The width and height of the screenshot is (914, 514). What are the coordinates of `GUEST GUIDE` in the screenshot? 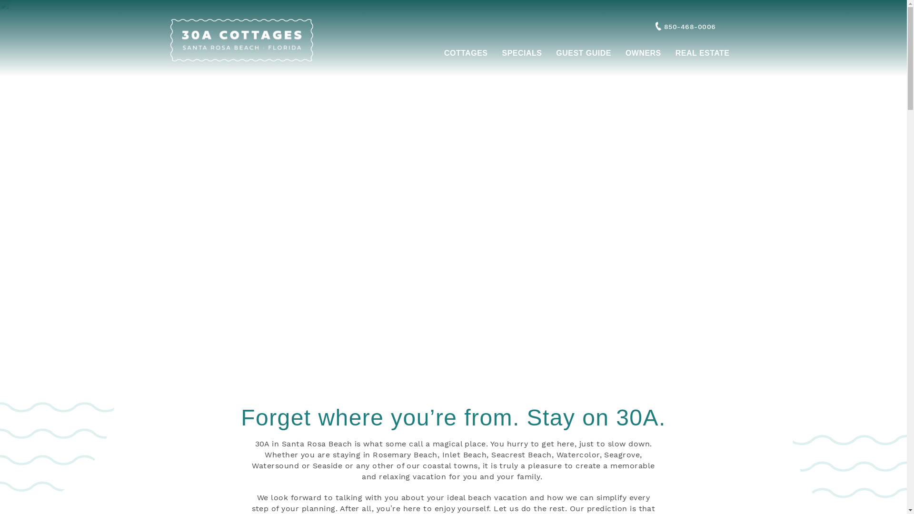 It's located at (584, 54).